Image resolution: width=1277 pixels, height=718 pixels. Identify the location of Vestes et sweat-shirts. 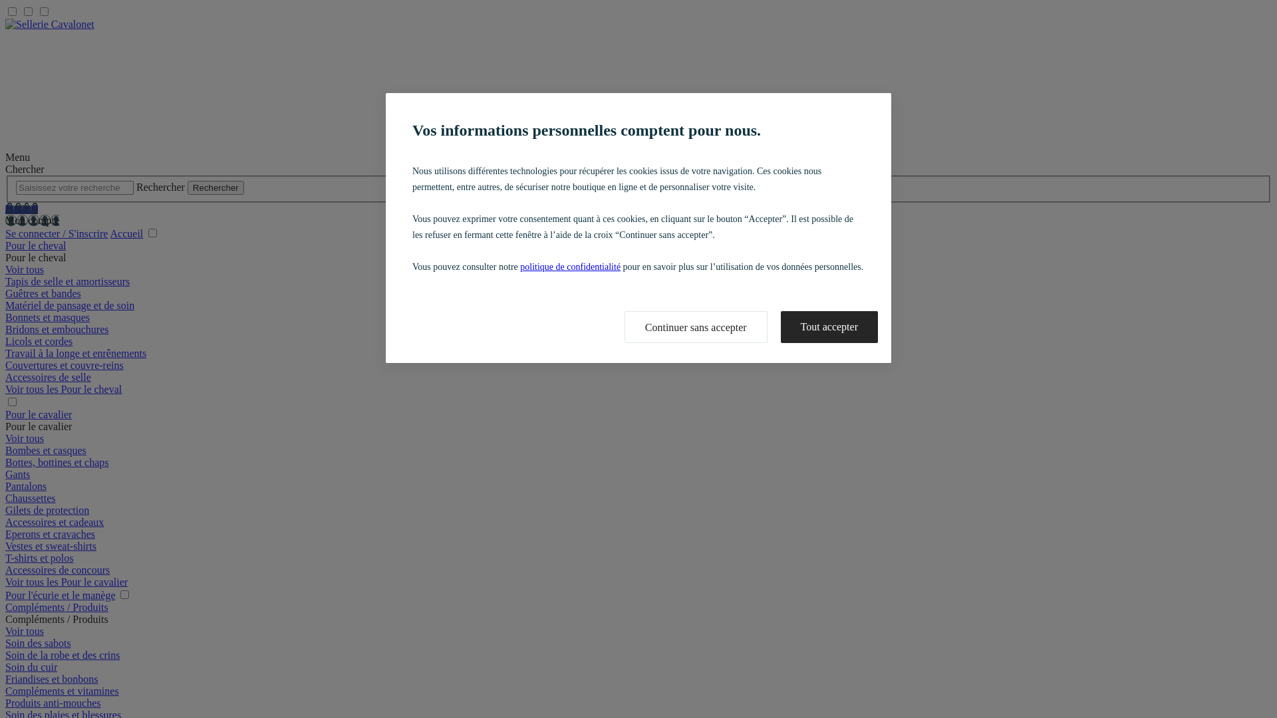
(51, 546).